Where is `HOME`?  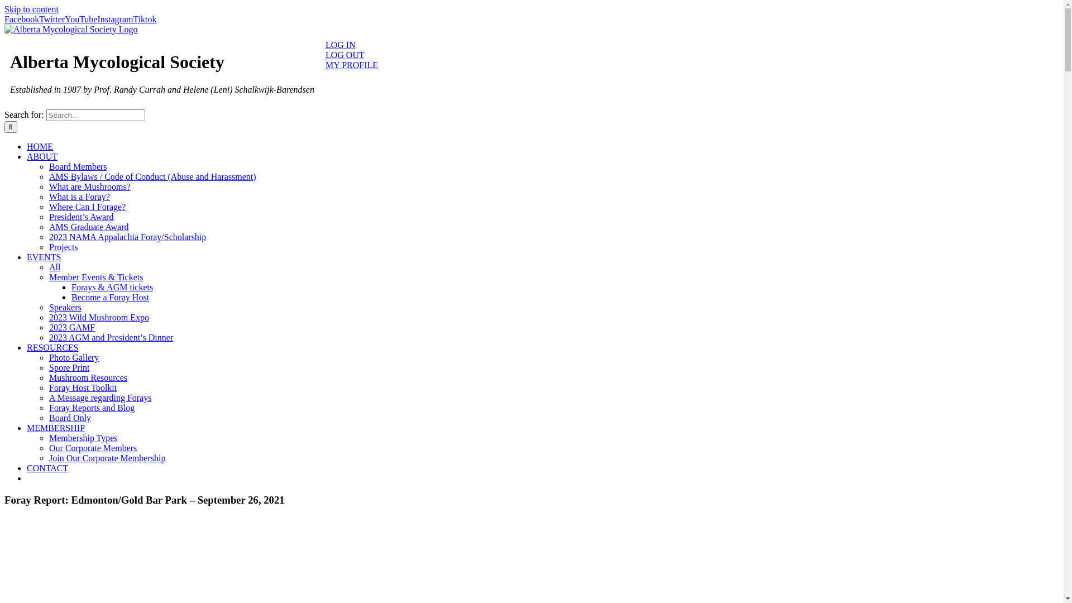 HOME is located at coordinates (40, 146).